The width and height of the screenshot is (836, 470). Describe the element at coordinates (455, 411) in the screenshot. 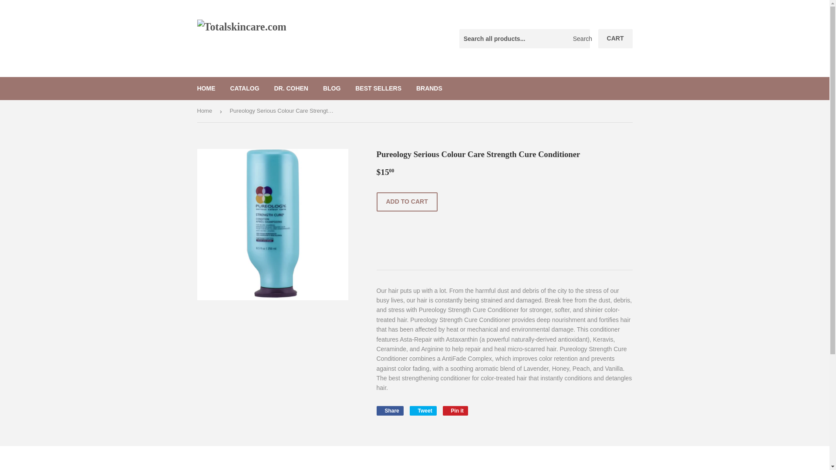

I see `BEST SELLERS` at that location.